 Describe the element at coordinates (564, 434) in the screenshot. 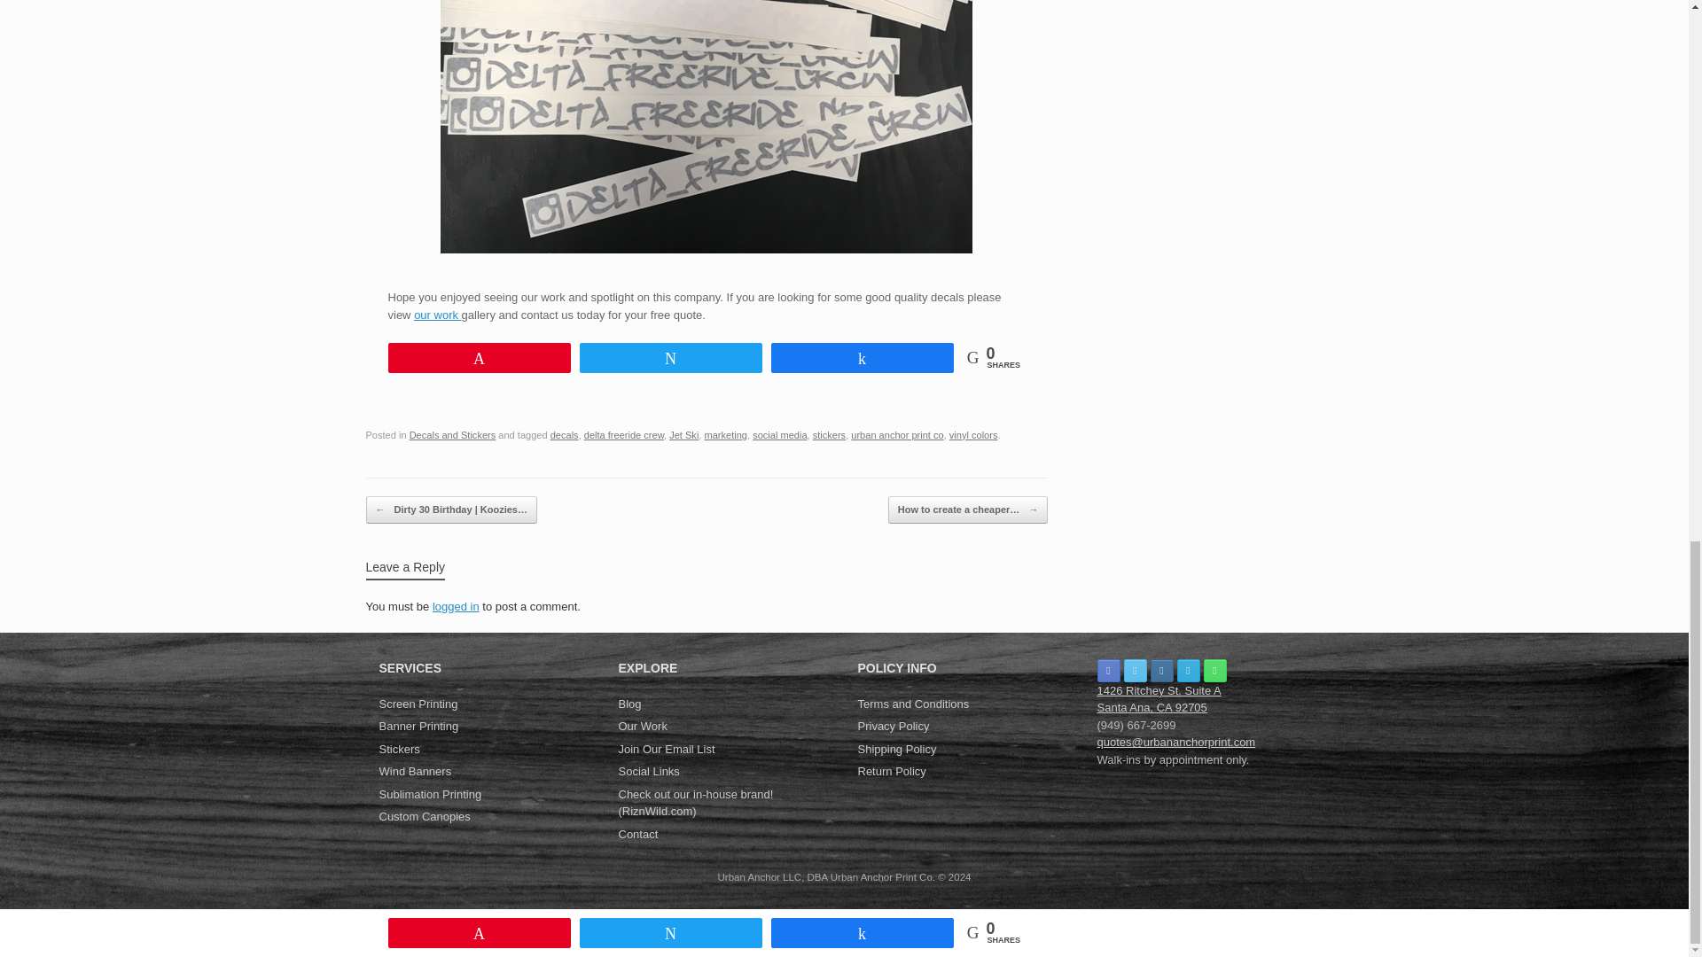

I see `decals` at that location.